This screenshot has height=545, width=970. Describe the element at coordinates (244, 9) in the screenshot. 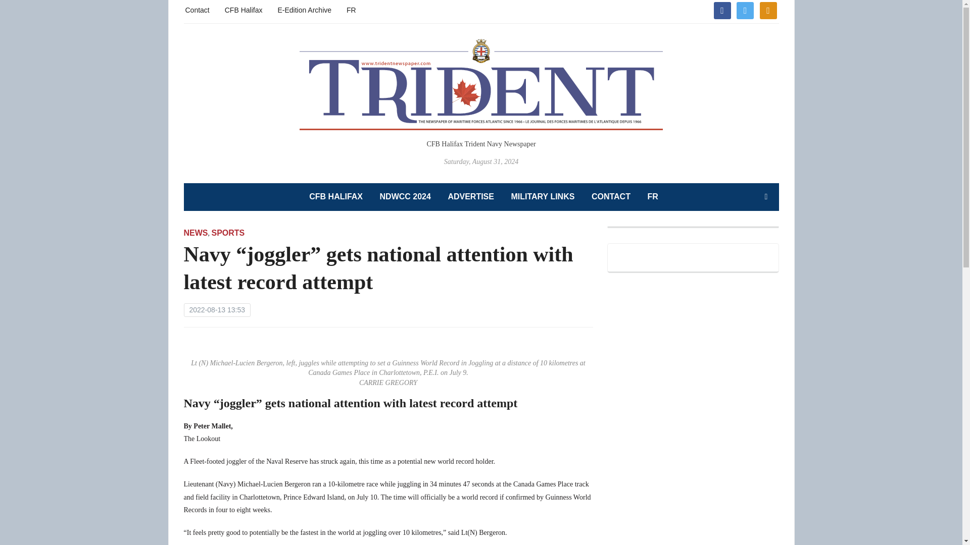

I see `CFB Halifax` at that location.